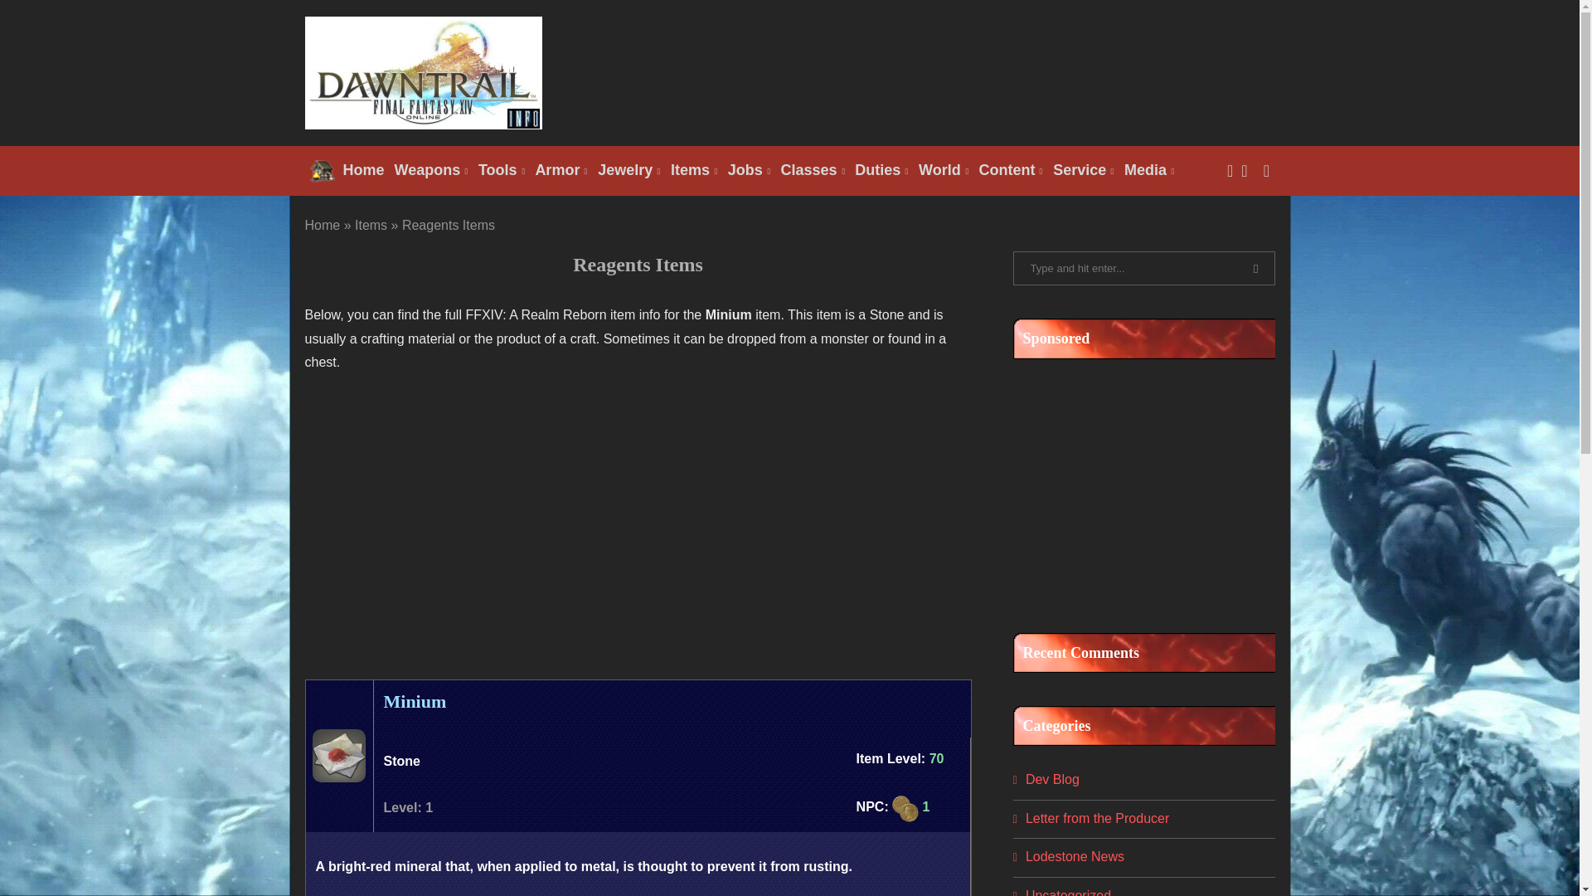  Describe the element at coordinates (638, 514) in the screenshot. I see `Advertisement` at that location.